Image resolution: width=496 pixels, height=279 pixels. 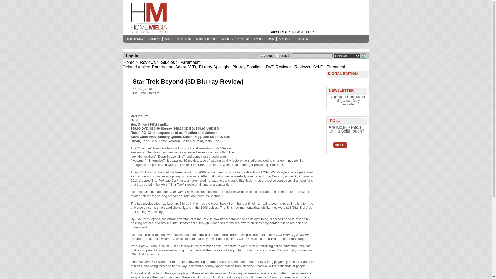 What do you see at coordinates (169, 38) in the screenshot?
I see `Blogs` at bounding box center [169, 38].